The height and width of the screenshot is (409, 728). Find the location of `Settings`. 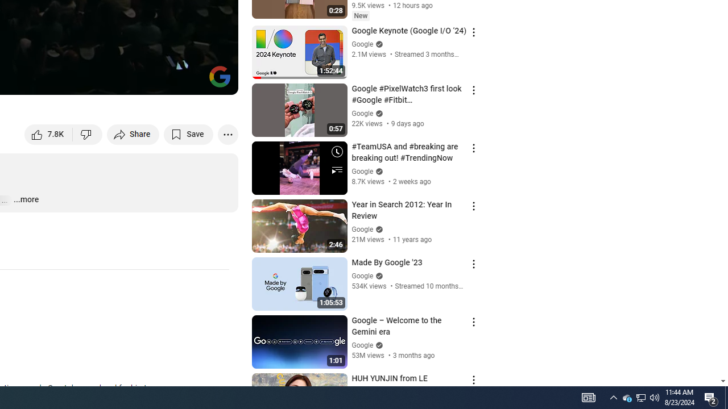

Settings is located at coordinates (135, 81).